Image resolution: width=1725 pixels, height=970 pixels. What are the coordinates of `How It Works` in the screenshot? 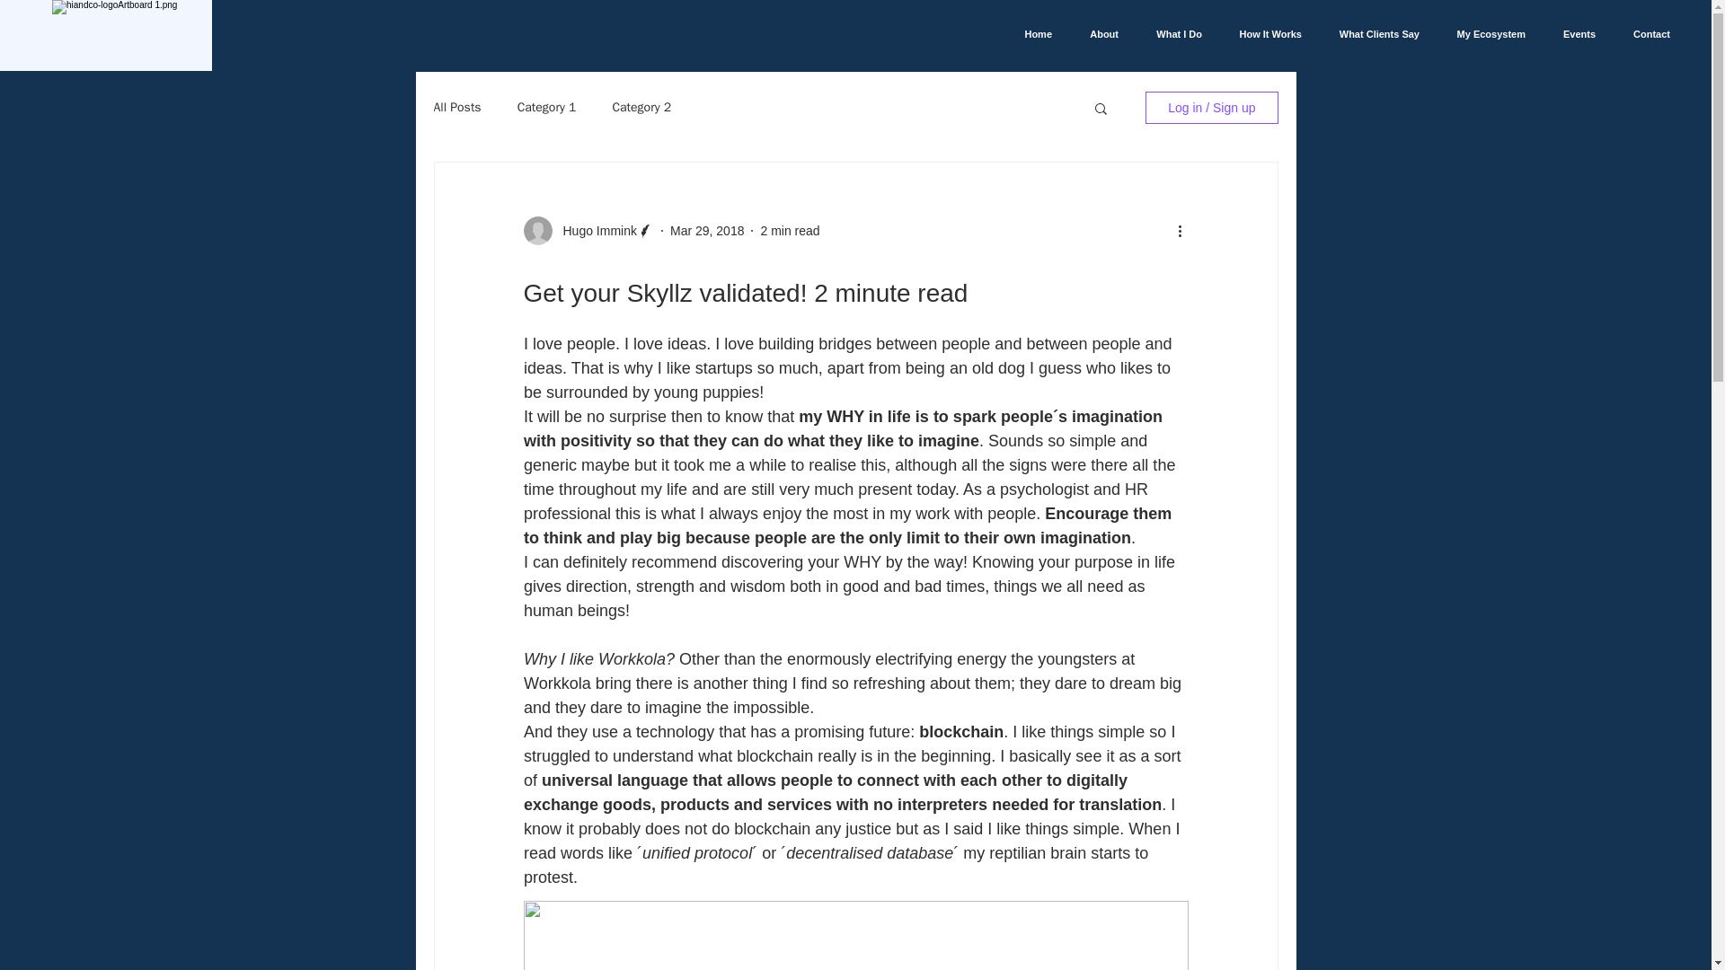 It's located at (1265, 34).